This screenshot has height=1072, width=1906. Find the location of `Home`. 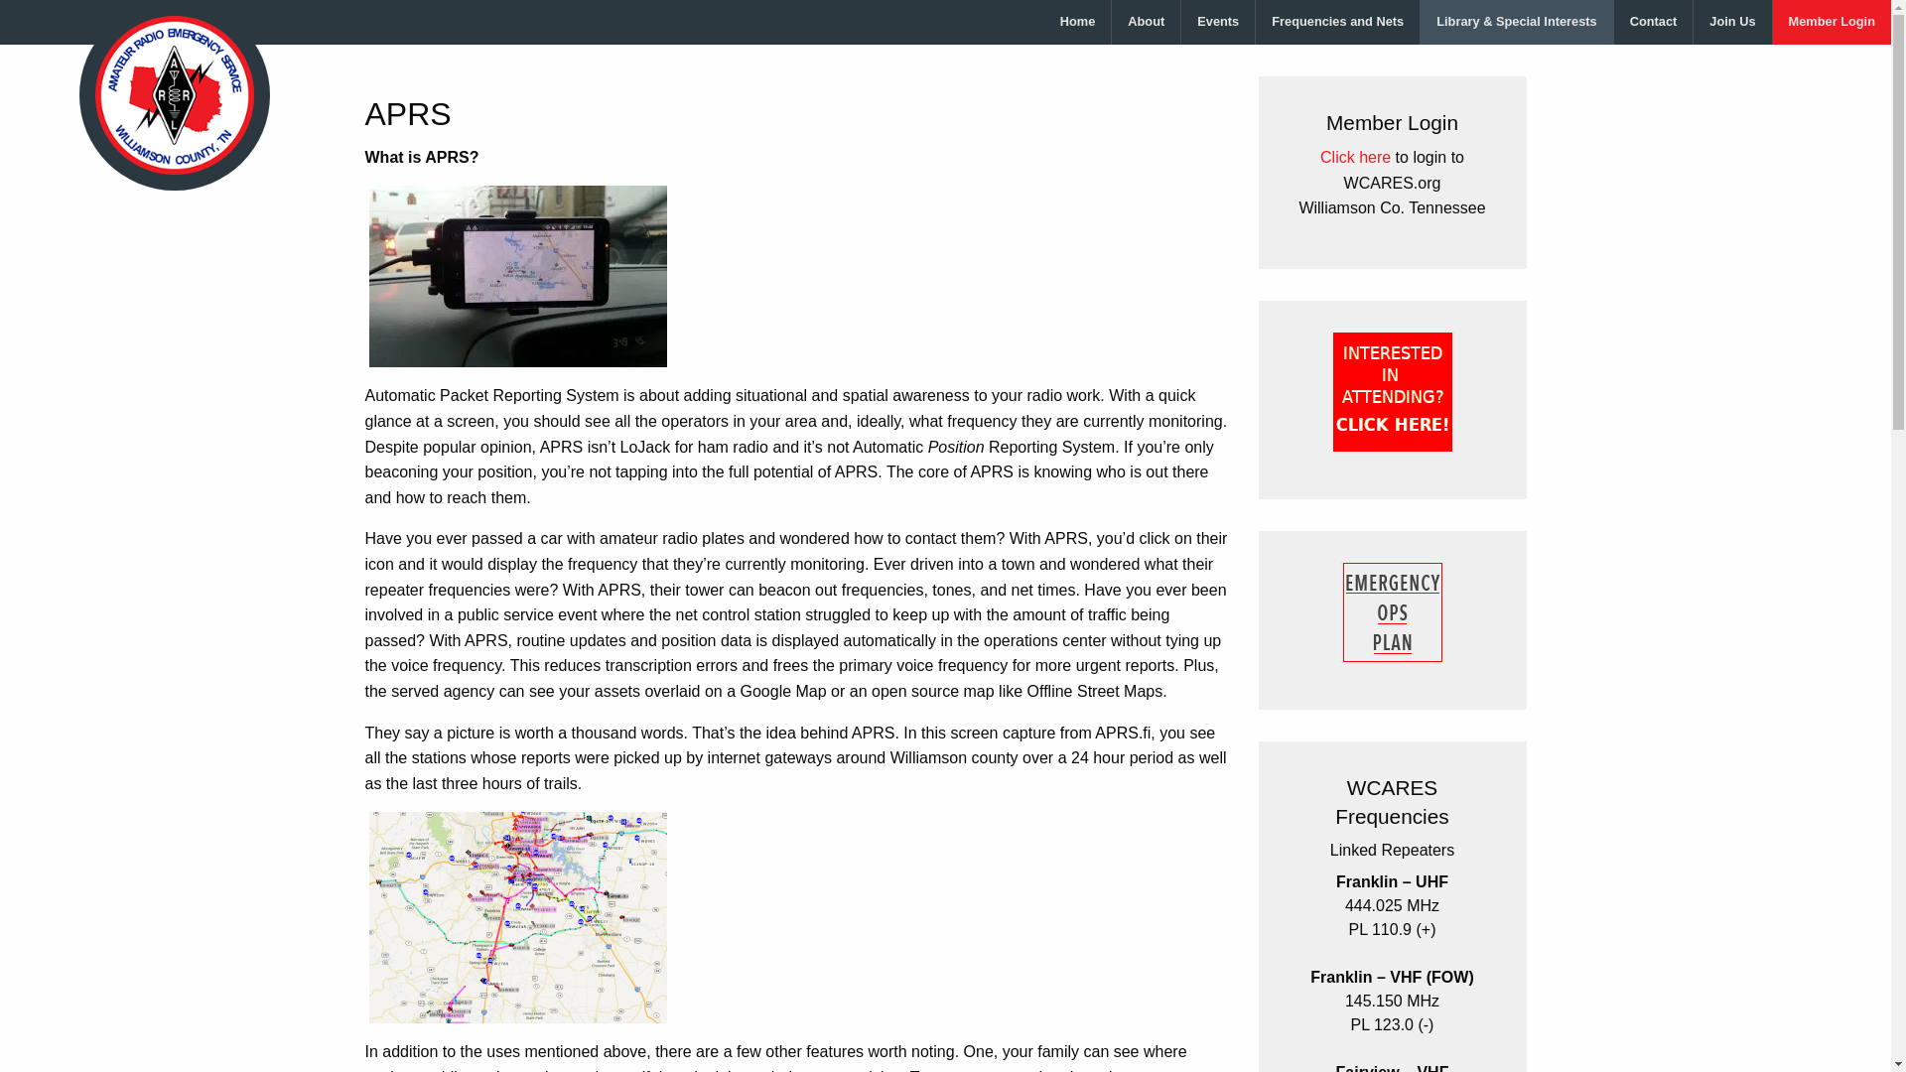

Home is located at coordinates (1078, 22).